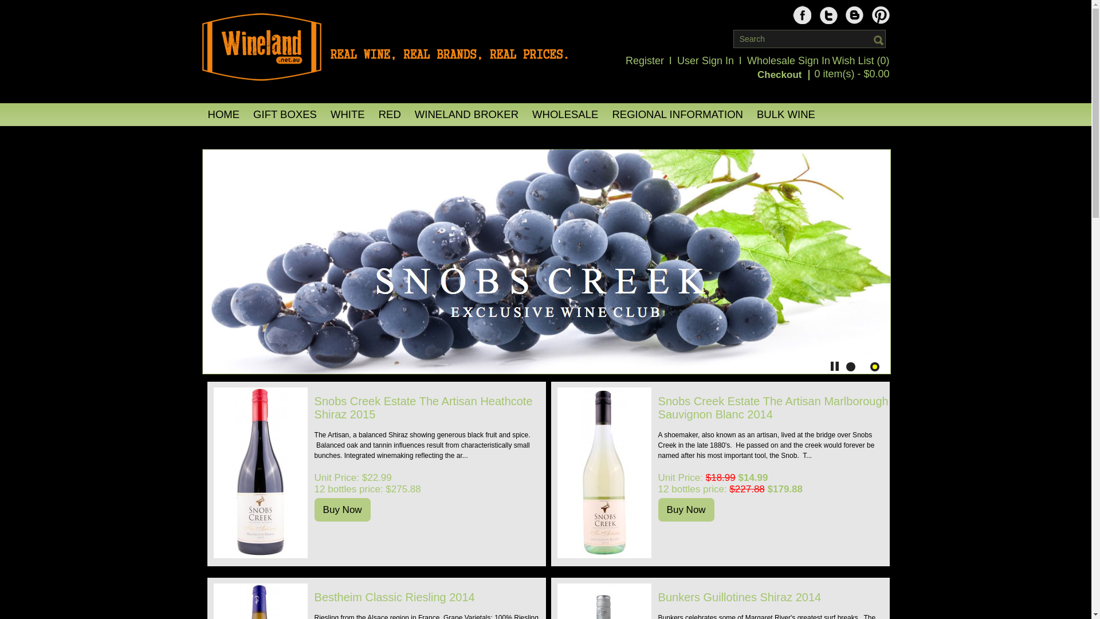 This screenshot has width=1100, height=619. What do you see at coordinates (784, 75) in the screenshot?
I see `Checkout` at bounding box center [784, 75].